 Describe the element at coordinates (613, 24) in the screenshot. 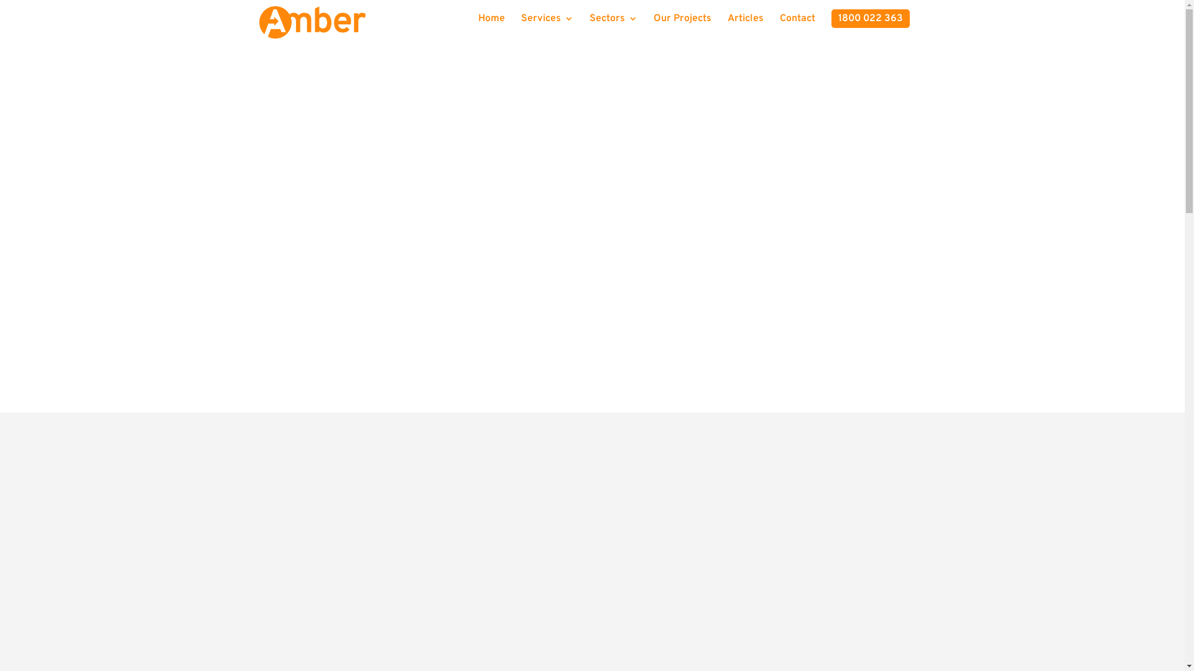

I see `Sectors` at that location.